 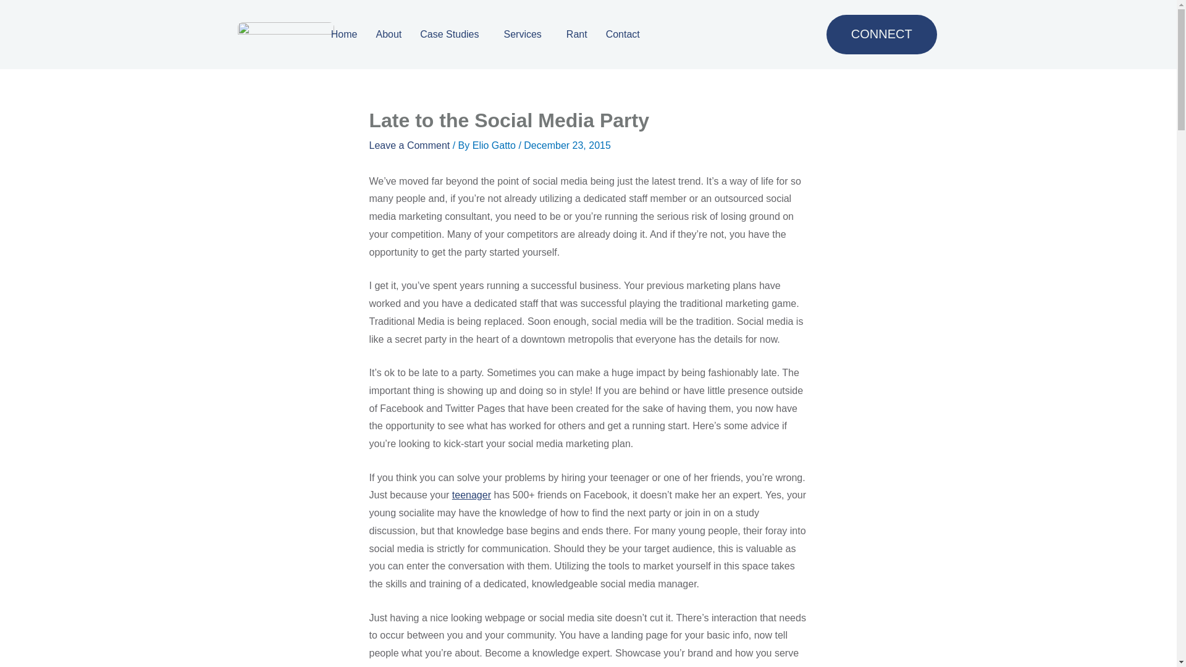 I want to click on CONNECT, so click(x=881, y=34).